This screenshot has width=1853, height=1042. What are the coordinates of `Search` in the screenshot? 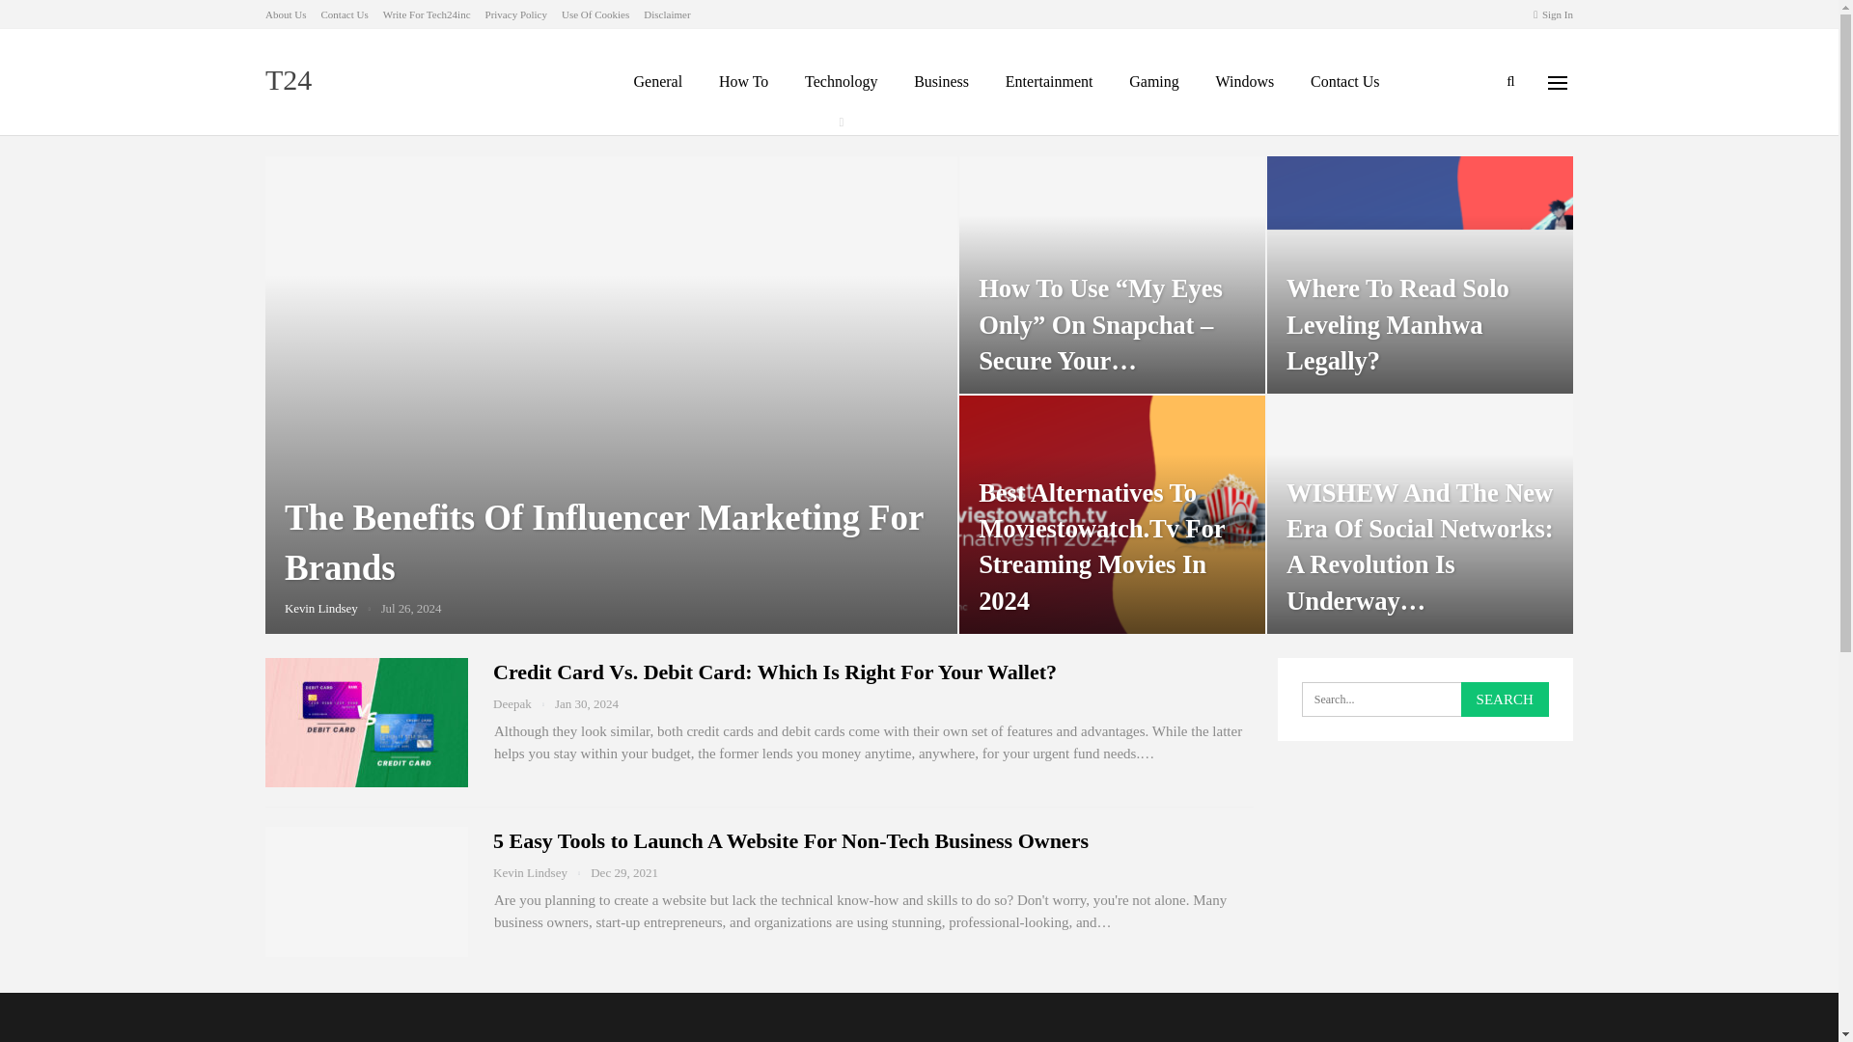 It's located at (1506, 699).